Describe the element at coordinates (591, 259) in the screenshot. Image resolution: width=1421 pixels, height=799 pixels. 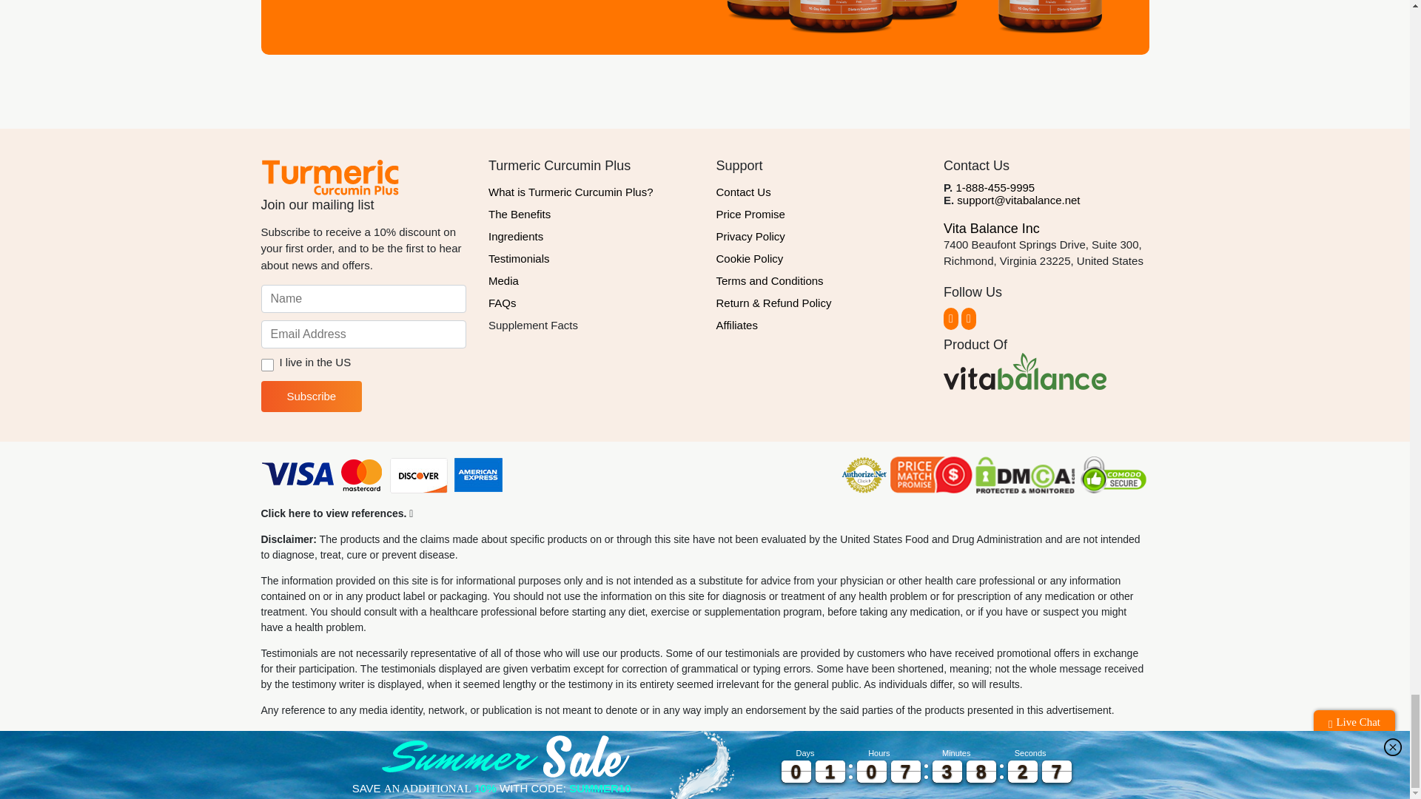
I see `Testimonials` at that location.